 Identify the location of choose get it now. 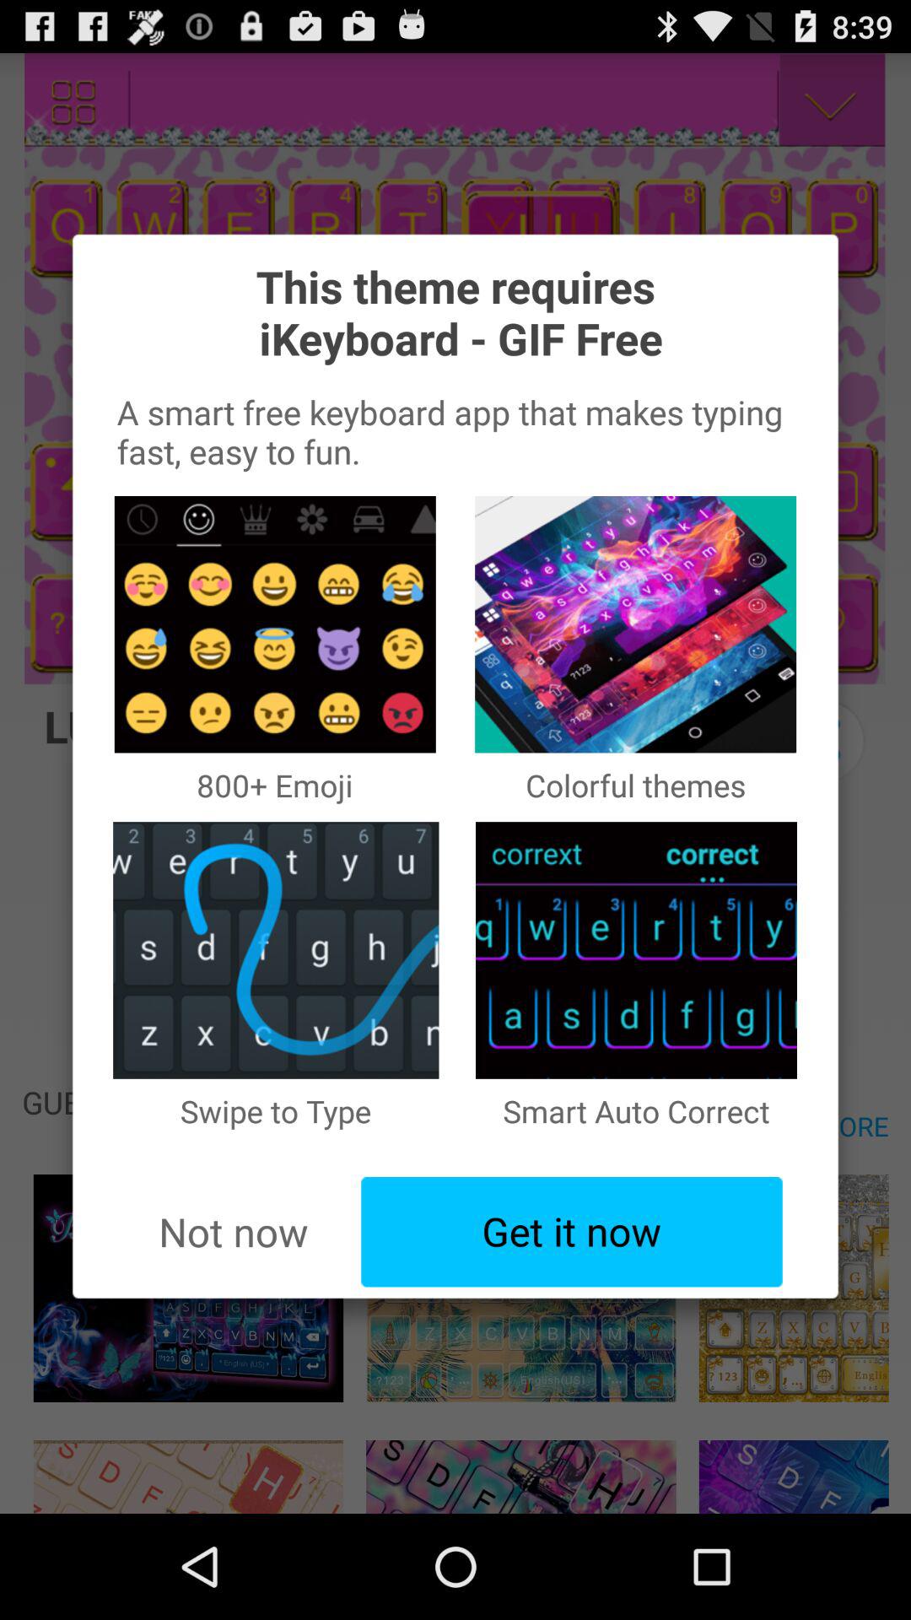
(572, 1232).